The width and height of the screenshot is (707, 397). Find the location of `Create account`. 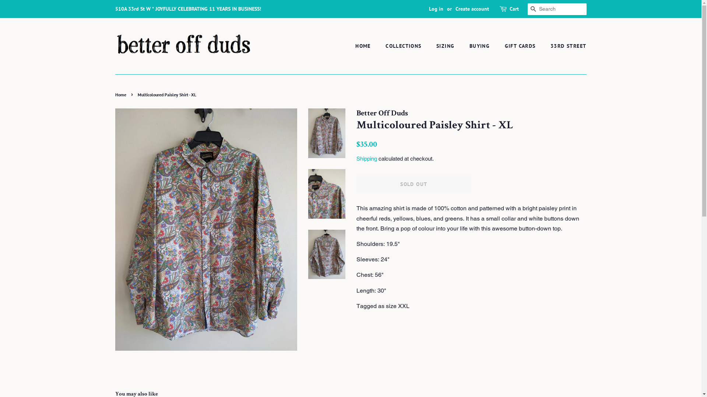

Create account is located at coordinates (472, 9).